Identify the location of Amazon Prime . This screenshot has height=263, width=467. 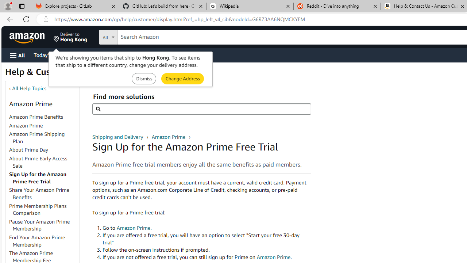
(169, 137).